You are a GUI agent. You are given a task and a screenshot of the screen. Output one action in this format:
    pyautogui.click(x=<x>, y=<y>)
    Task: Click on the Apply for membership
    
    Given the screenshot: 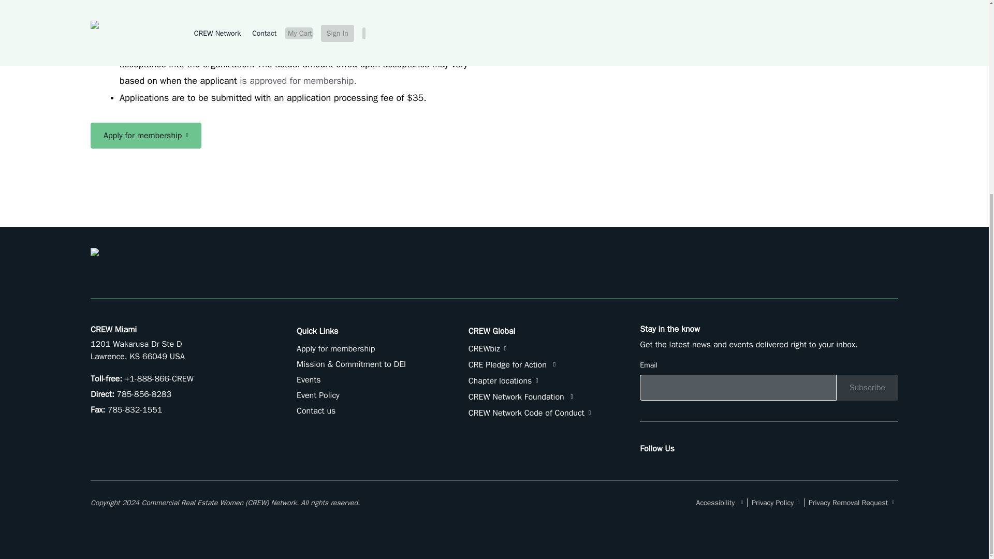 What is the action you would take?
    pyautogui.click(x=146, y=136)
    